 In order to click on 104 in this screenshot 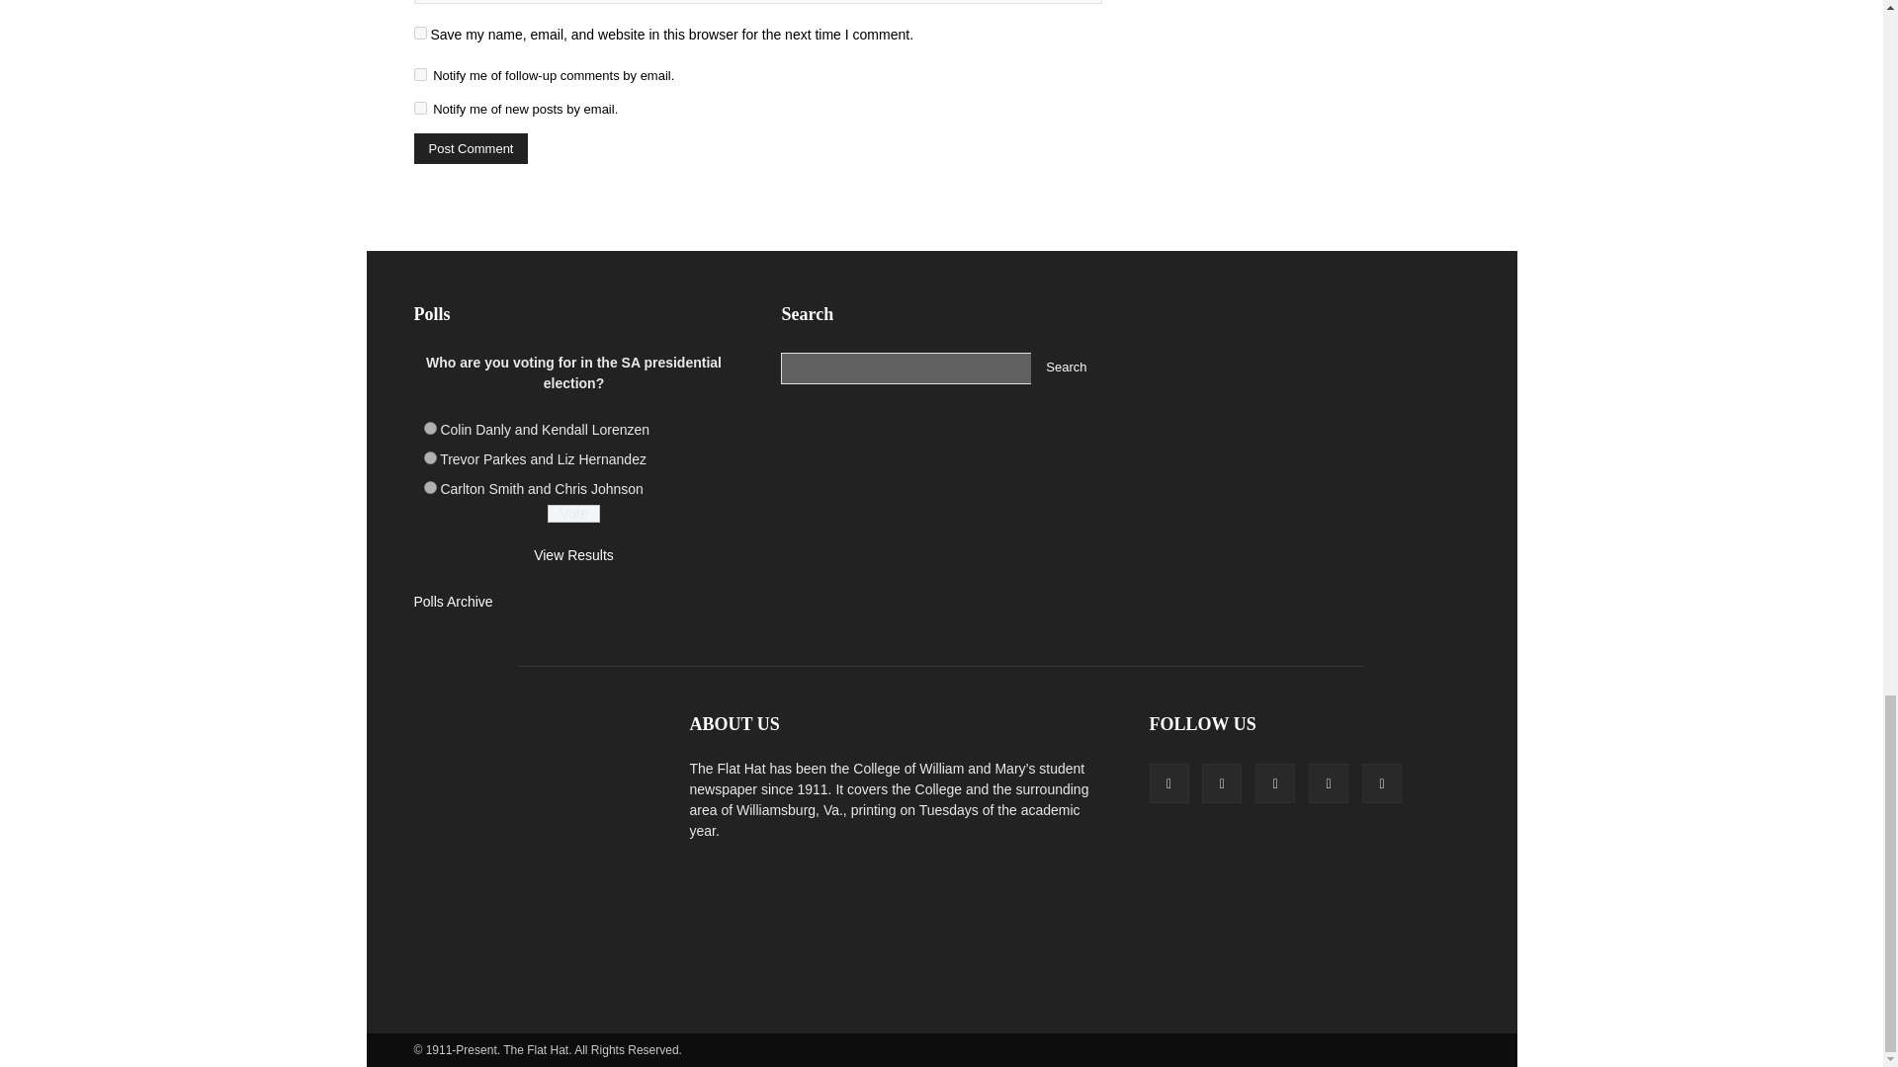, I will do `click(429, 427)`.